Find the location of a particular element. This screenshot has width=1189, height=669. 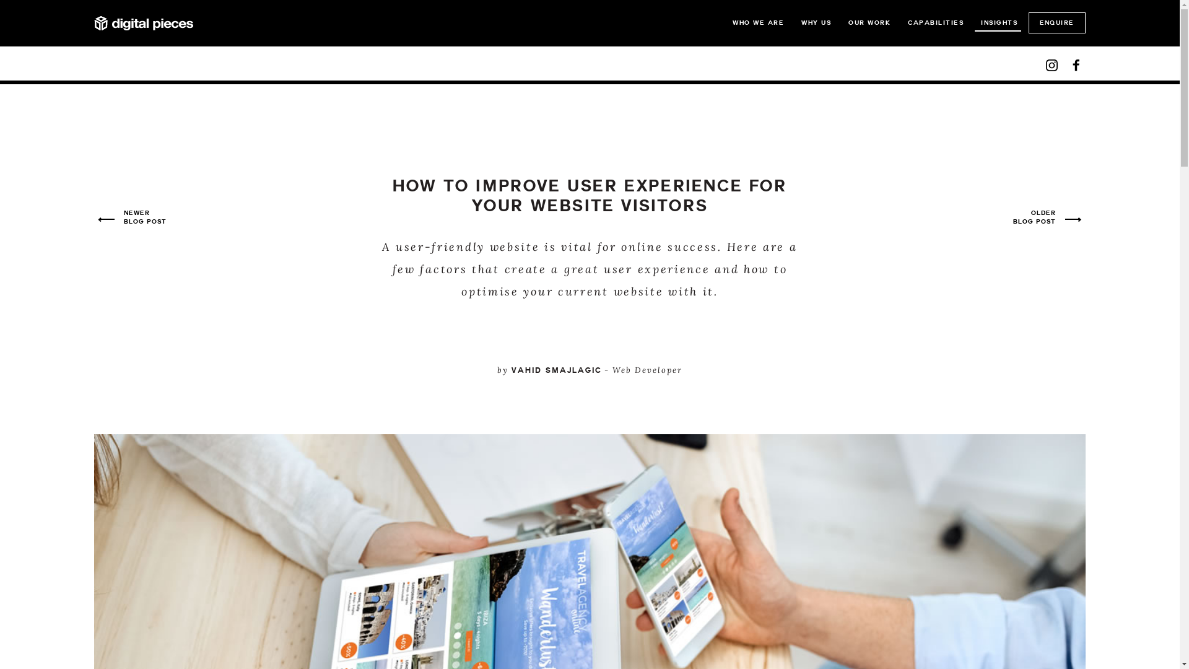

Enquire is located at coordinates (1057, 23).